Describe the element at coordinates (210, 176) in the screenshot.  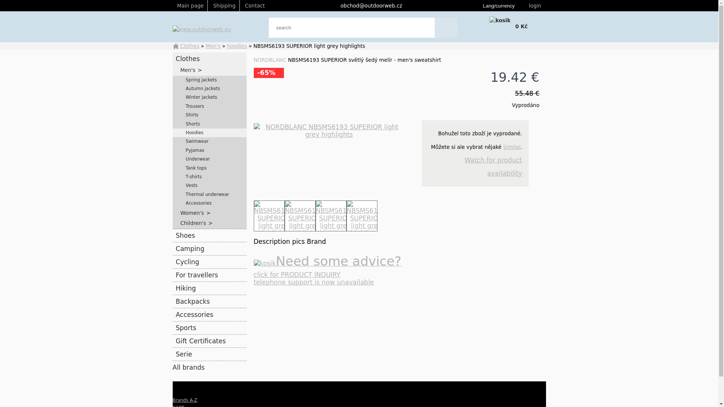
I see `T-shirts` at that location.